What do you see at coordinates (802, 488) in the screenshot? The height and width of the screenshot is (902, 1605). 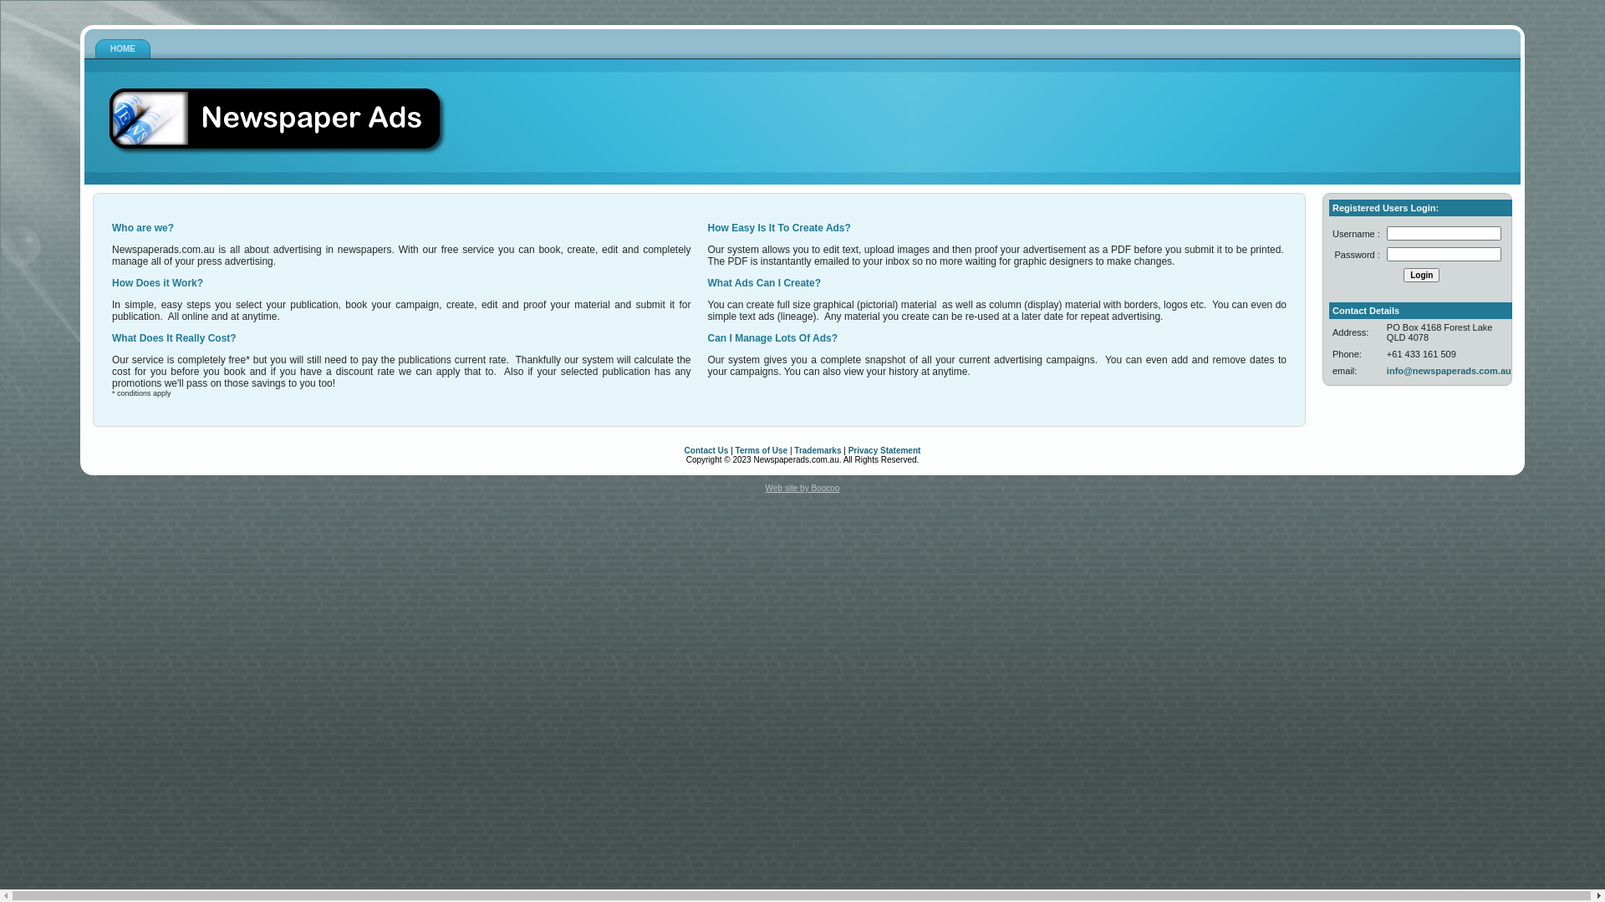 I see `Web site by Boocoo` at bounding box center [802, 488].